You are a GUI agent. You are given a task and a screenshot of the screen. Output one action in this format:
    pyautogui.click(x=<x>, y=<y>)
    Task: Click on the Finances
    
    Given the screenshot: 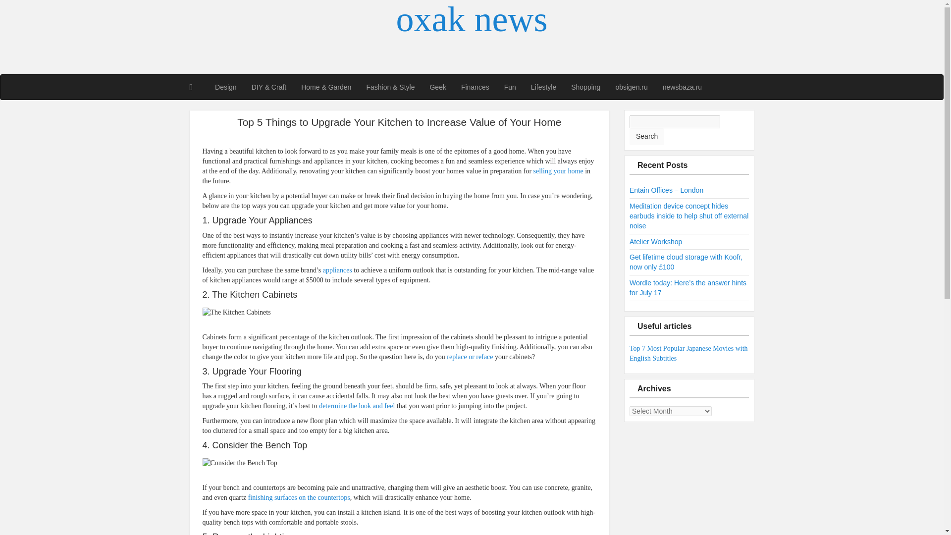 What is the action you would take?
    pyautogui.click(x=475, y=87)
    